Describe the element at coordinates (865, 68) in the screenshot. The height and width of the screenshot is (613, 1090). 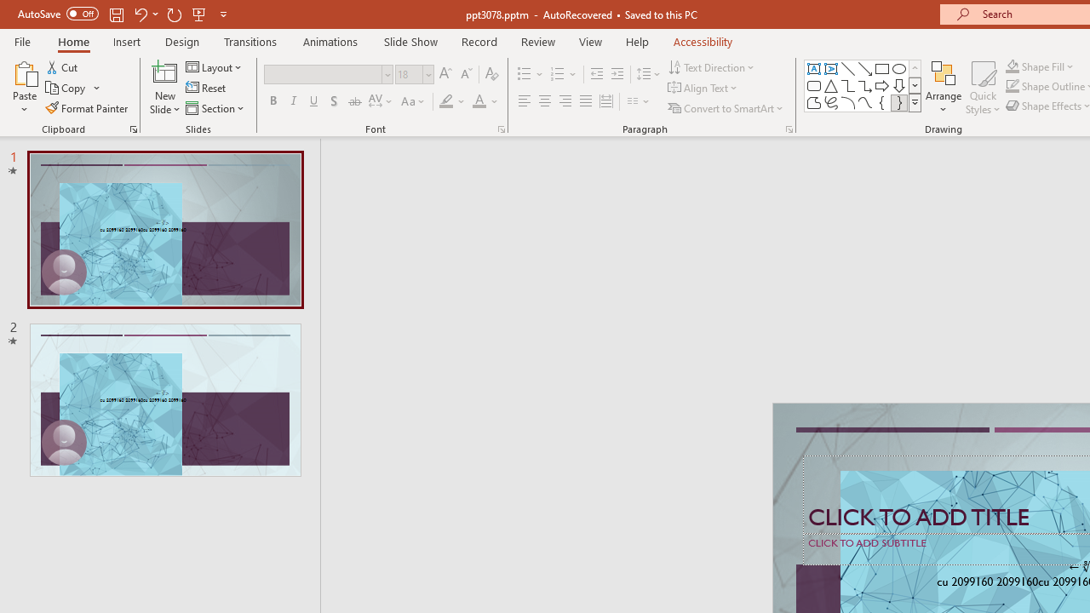
I see `Line Arrow` at that location.